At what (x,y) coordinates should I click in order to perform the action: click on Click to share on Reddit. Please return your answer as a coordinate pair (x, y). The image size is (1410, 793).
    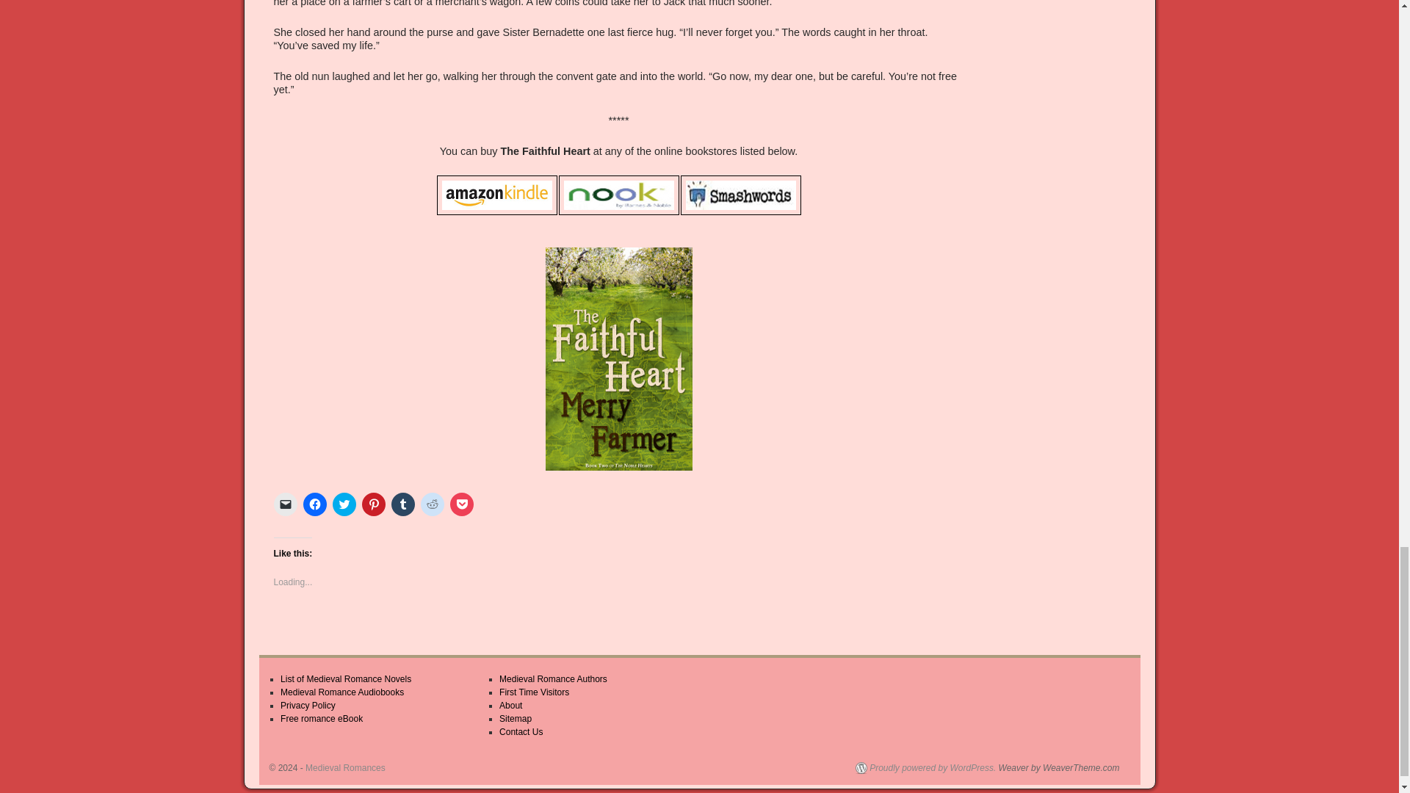
    Looking at the image, I should click on (432, 504).